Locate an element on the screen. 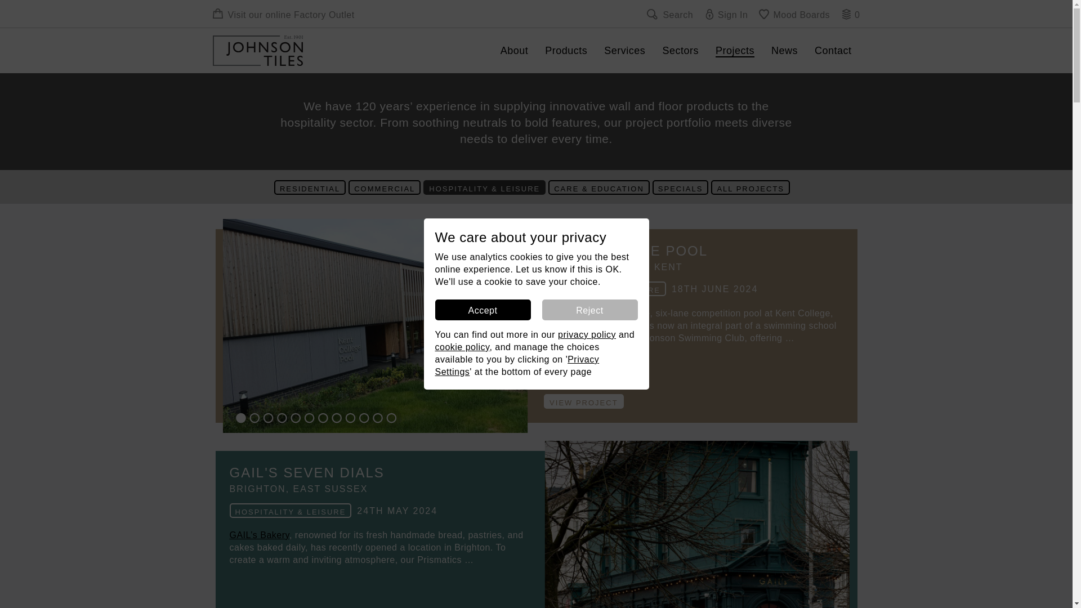 The image size is (1081, 608). 0 is located at coordinates (850, 15).